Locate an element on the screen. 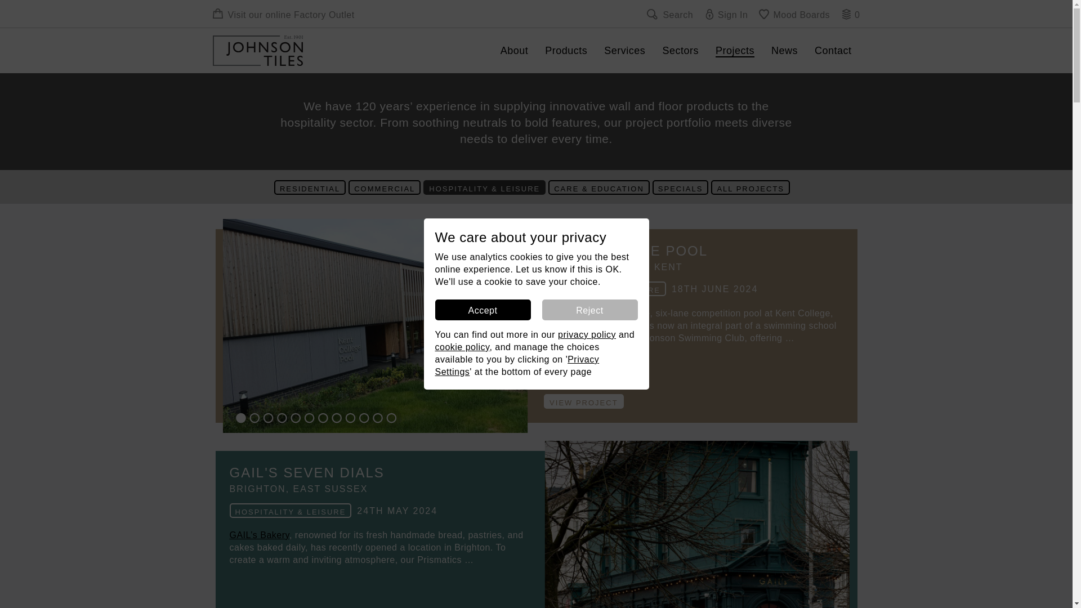 The image size is (1081, 608). 0 is located at coordinates (850, 15).